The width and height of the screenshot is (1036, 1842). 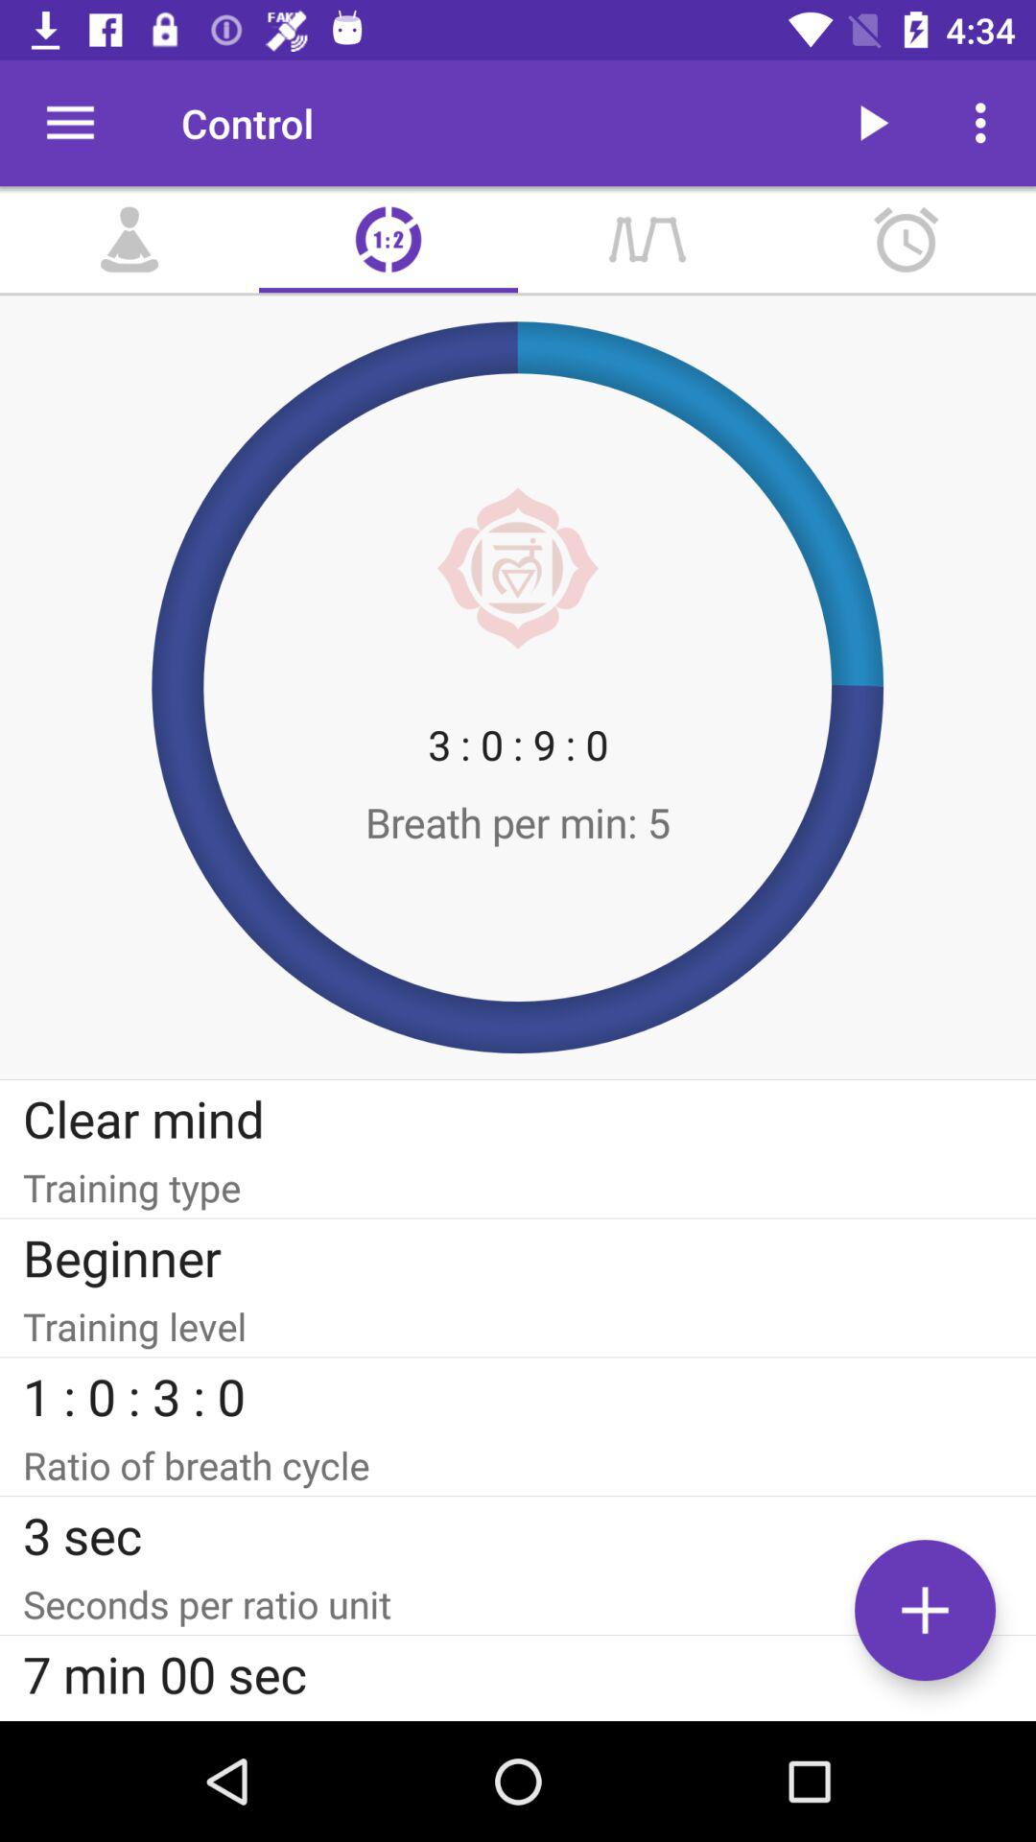 I want to click on open icon above ratio of breath icon, so click(x=518, y=1396).